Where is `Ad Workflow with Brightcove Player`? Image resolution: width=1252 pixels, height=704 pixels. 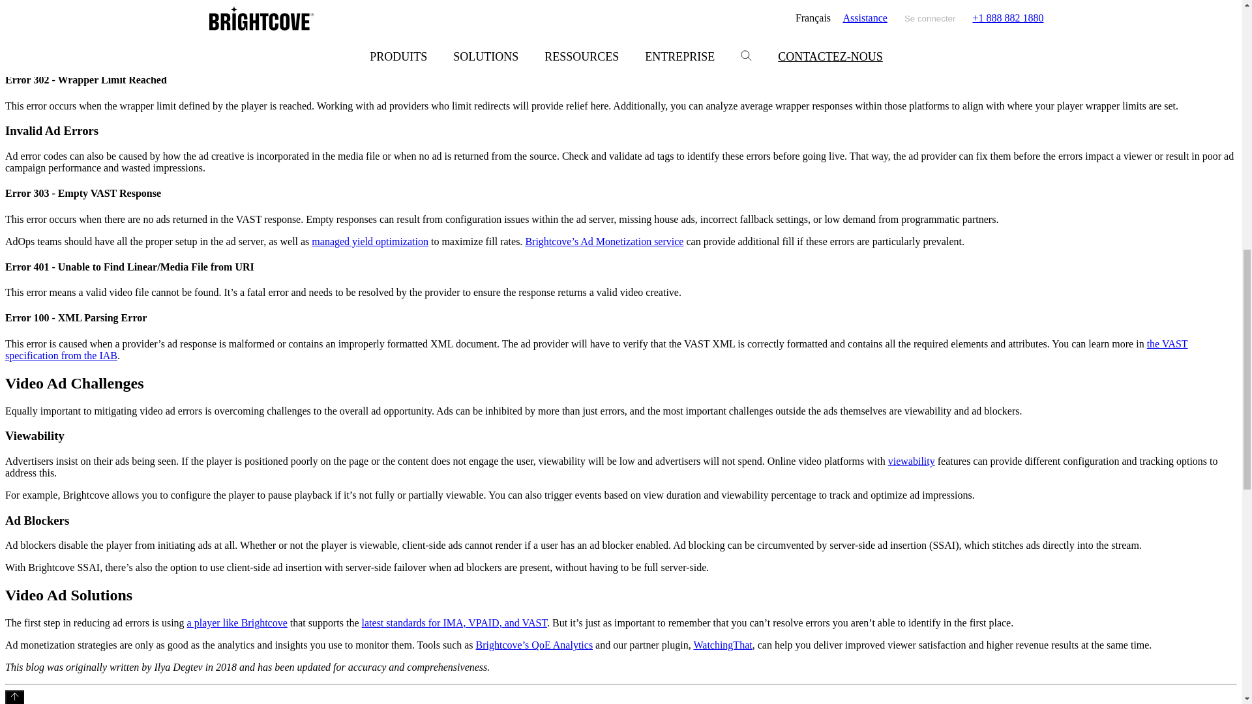 Ad Workflow with Brightcove Player is located at coordinates (454, 623).